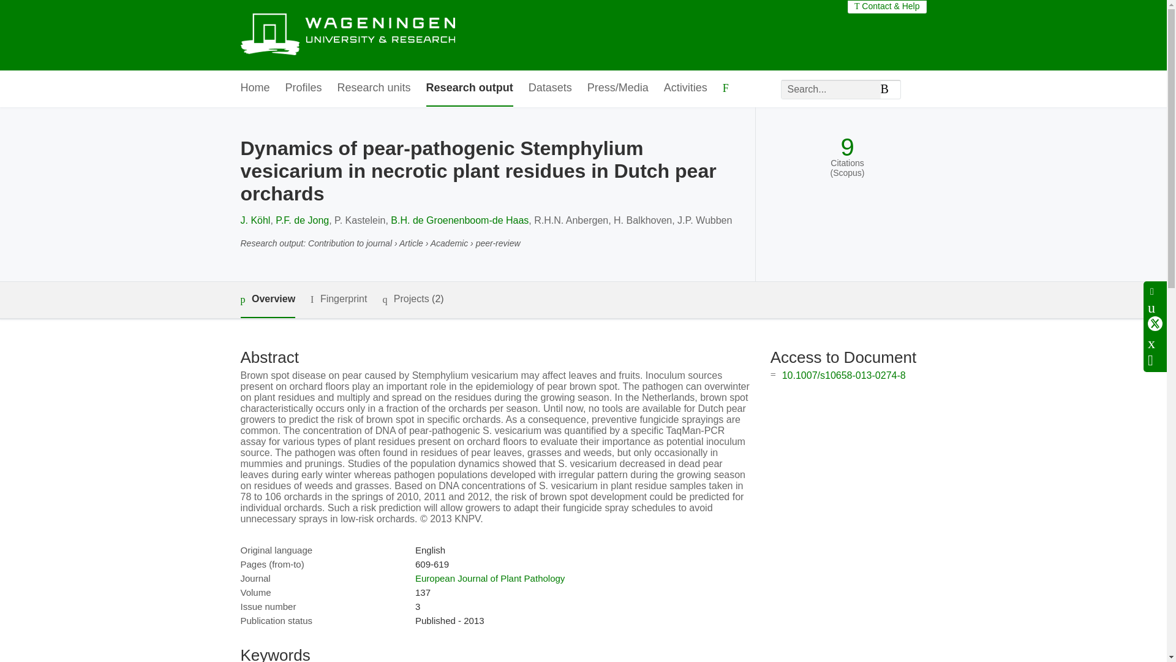 The height and width of the screenshot is (662, 1176). I want to click on Research units, so click(374, 88).